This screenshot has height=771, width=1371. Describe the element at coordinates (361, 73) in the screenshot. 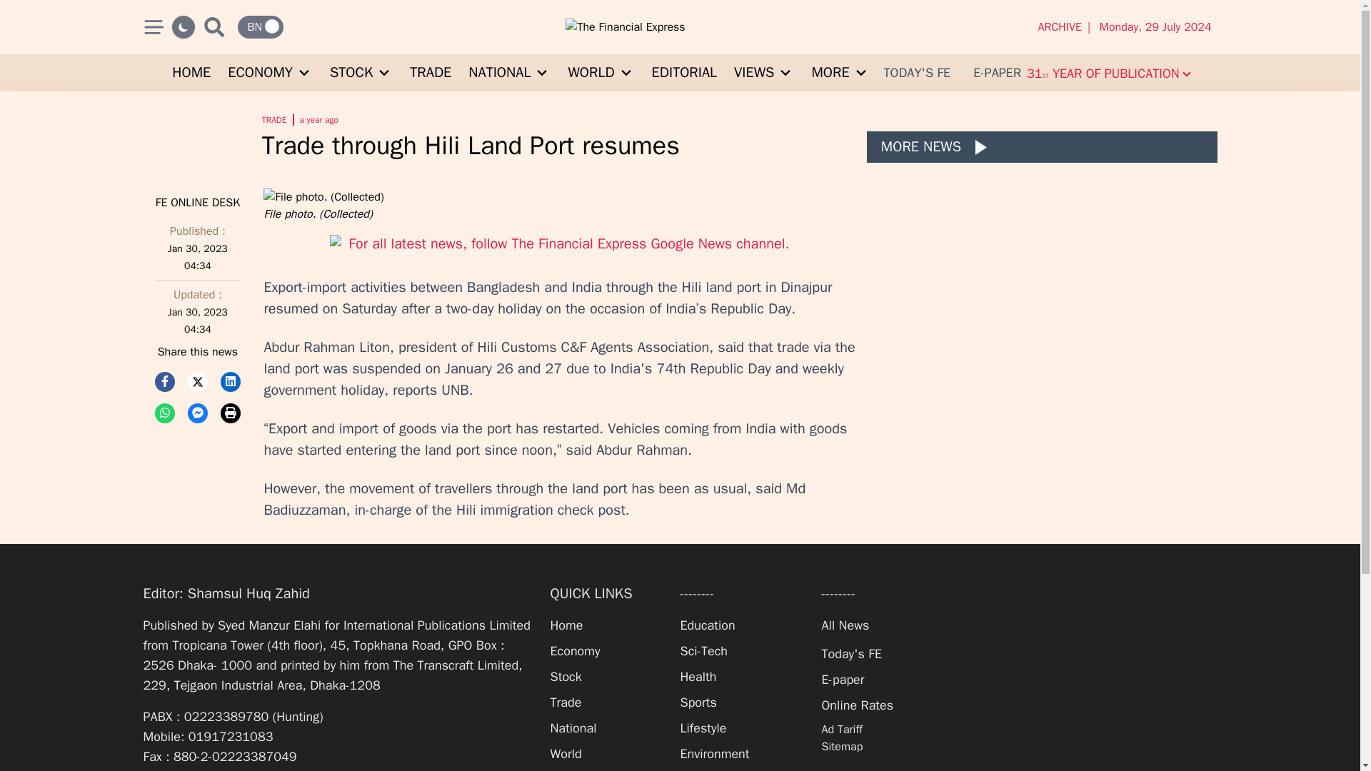

I see `STOCK` at that location.